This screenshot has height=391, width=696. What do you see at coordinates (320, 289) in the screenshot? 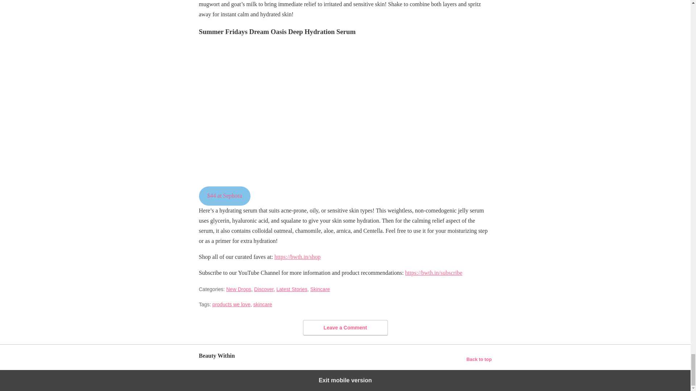
I see `Skincare` at bounding box center [320, 289].